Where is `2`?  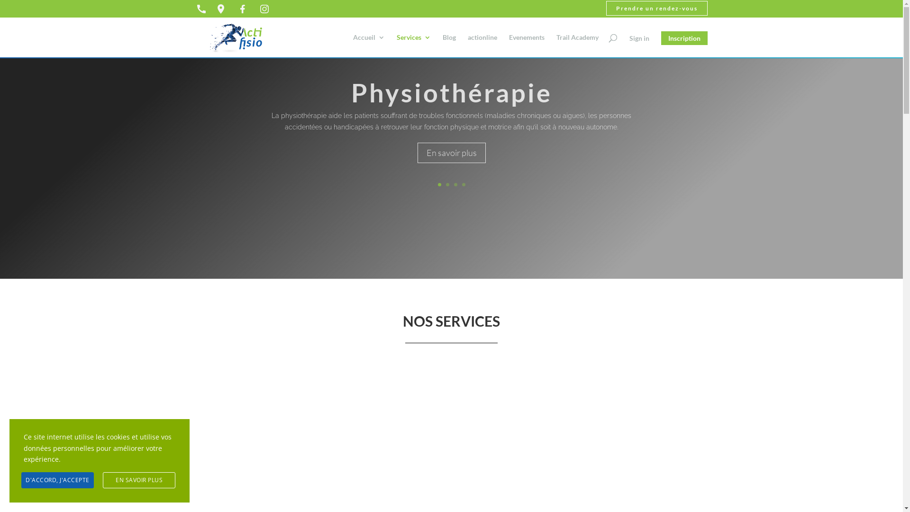 2 is located at coordinates (447, 185).